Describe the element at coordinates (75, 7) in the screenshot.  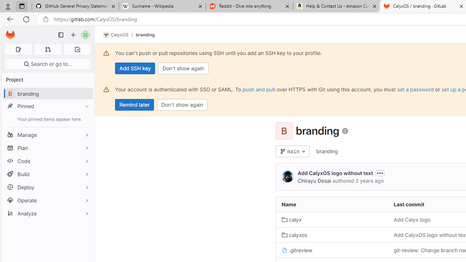
I see `GitHub General Privacy Statement - GitHub Docs` at that location.